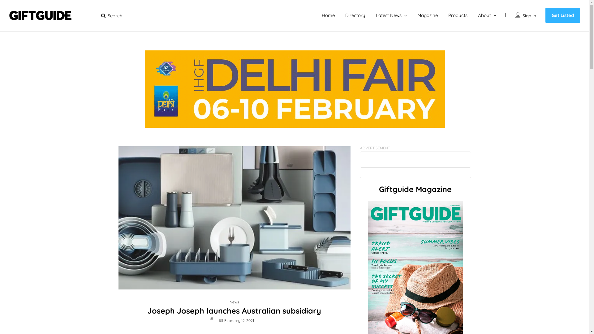  I want to click on Directory, so click(355, 15).